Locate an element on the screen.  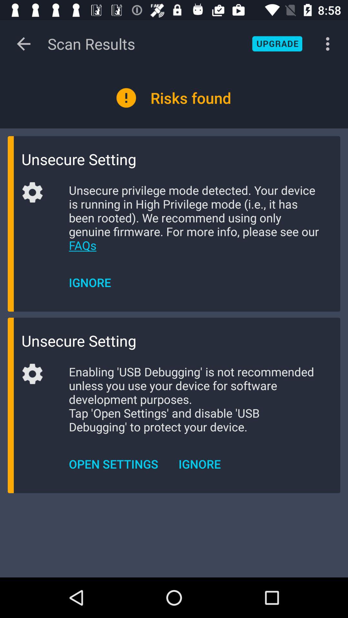
open item to the right of the scan results is located at coordinates (277, 44).